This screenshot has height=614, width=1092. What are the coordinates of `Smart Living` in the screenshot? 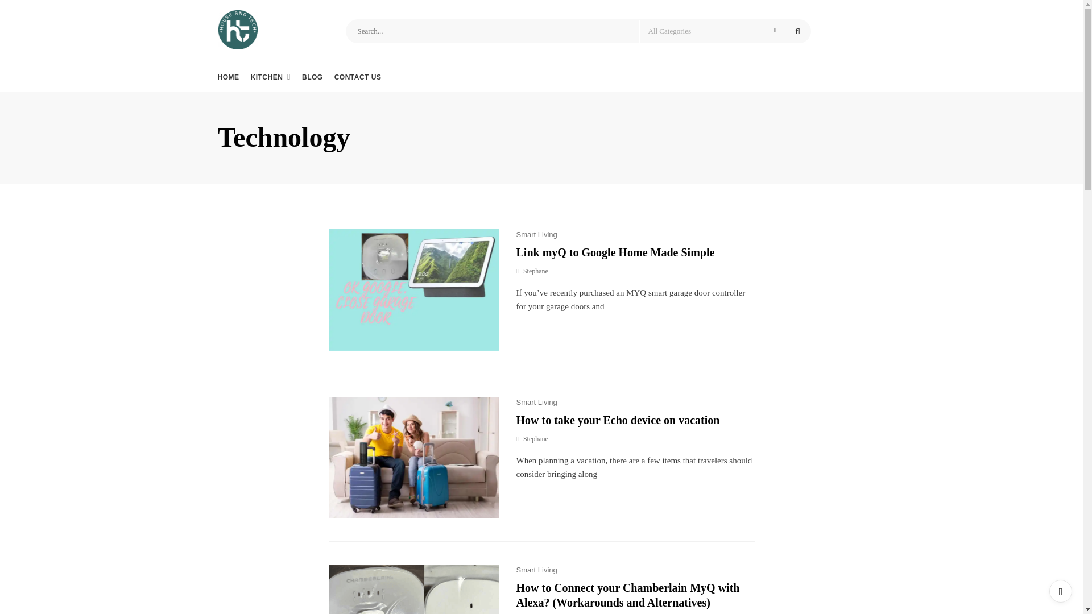 It's located at (537, 234).